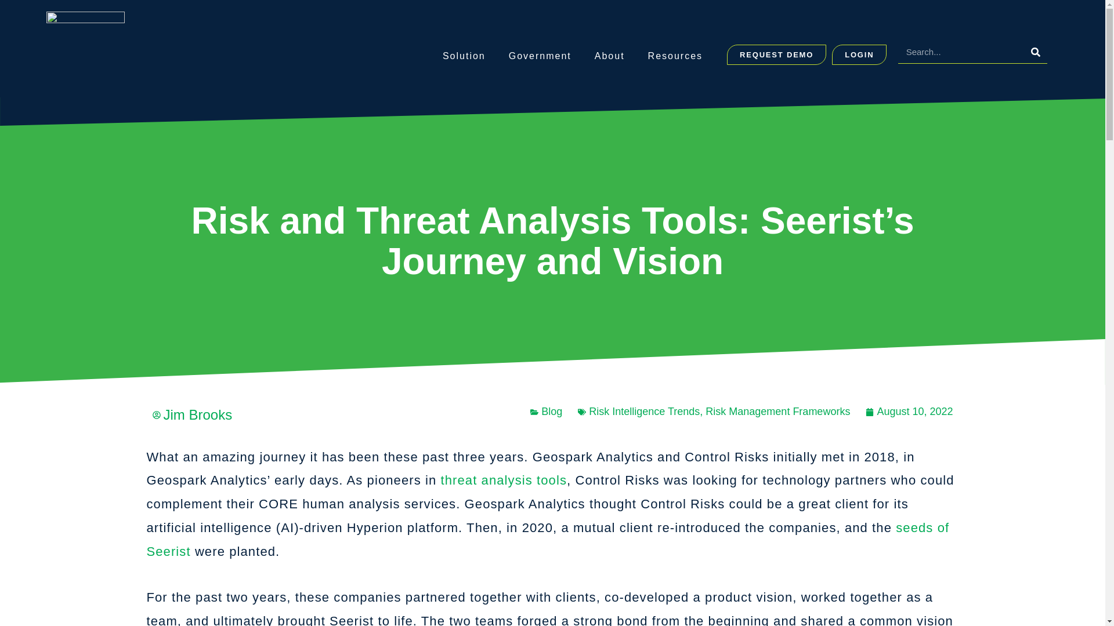  What do you see at coordinates (86, 54) in the screenshot?
I see `Seerist logo` at bounding box center [86, 54].